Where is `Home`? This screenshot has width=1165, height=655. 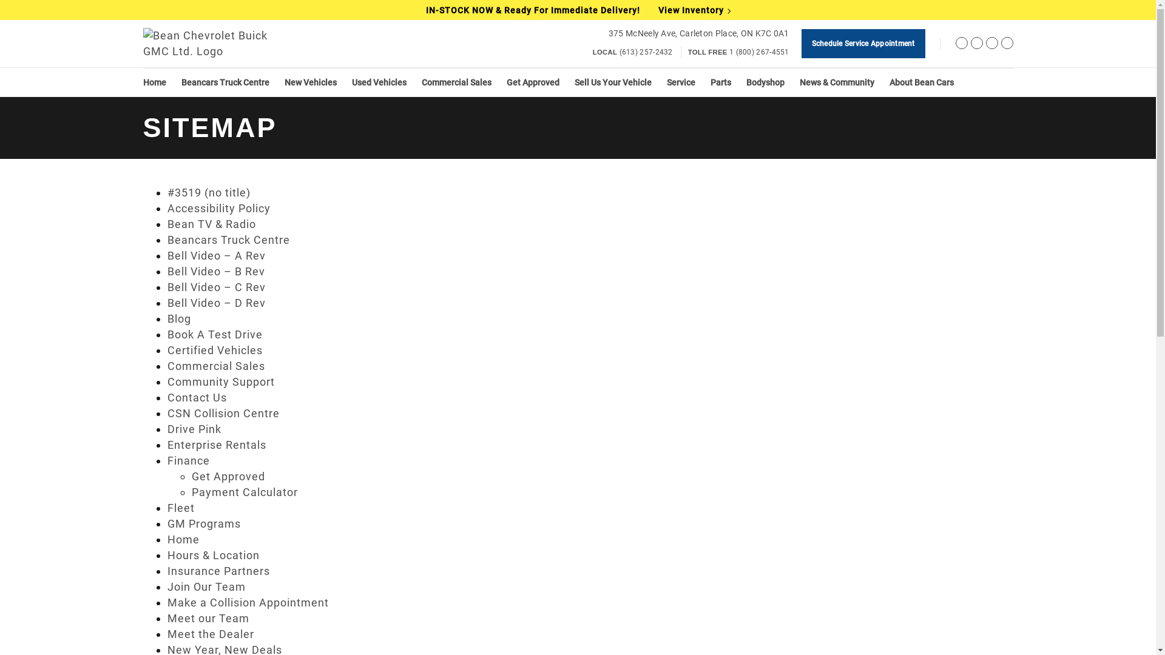
Home is located at coordinates (155, 82).